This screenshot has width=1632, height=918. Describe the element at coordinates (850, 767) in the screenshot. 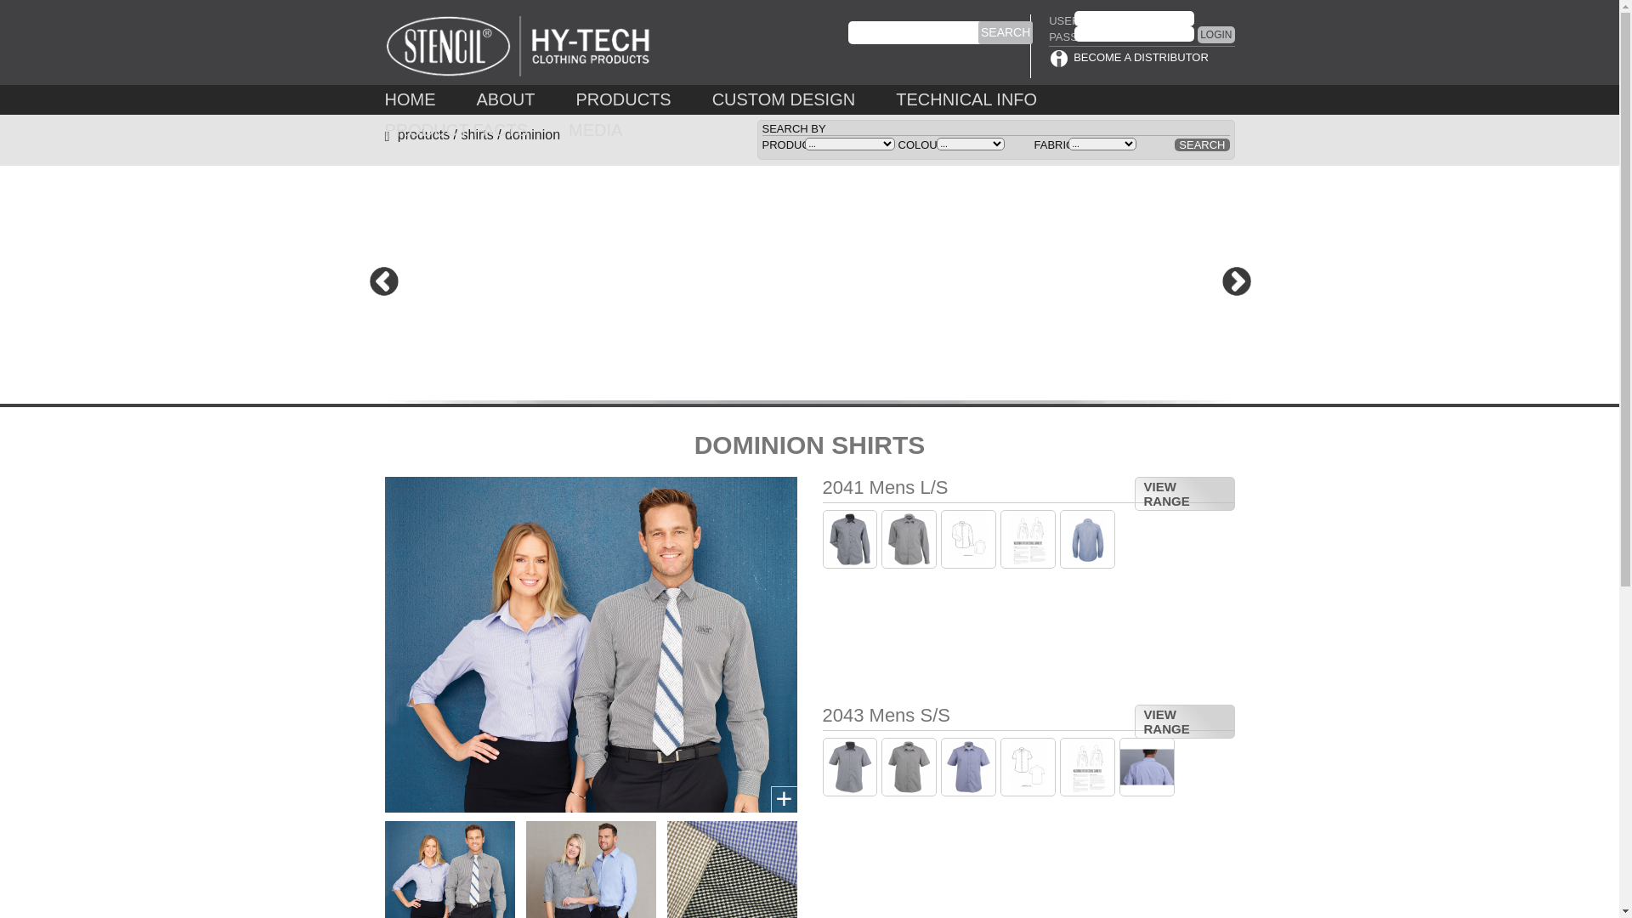

I see `Black` at that location.